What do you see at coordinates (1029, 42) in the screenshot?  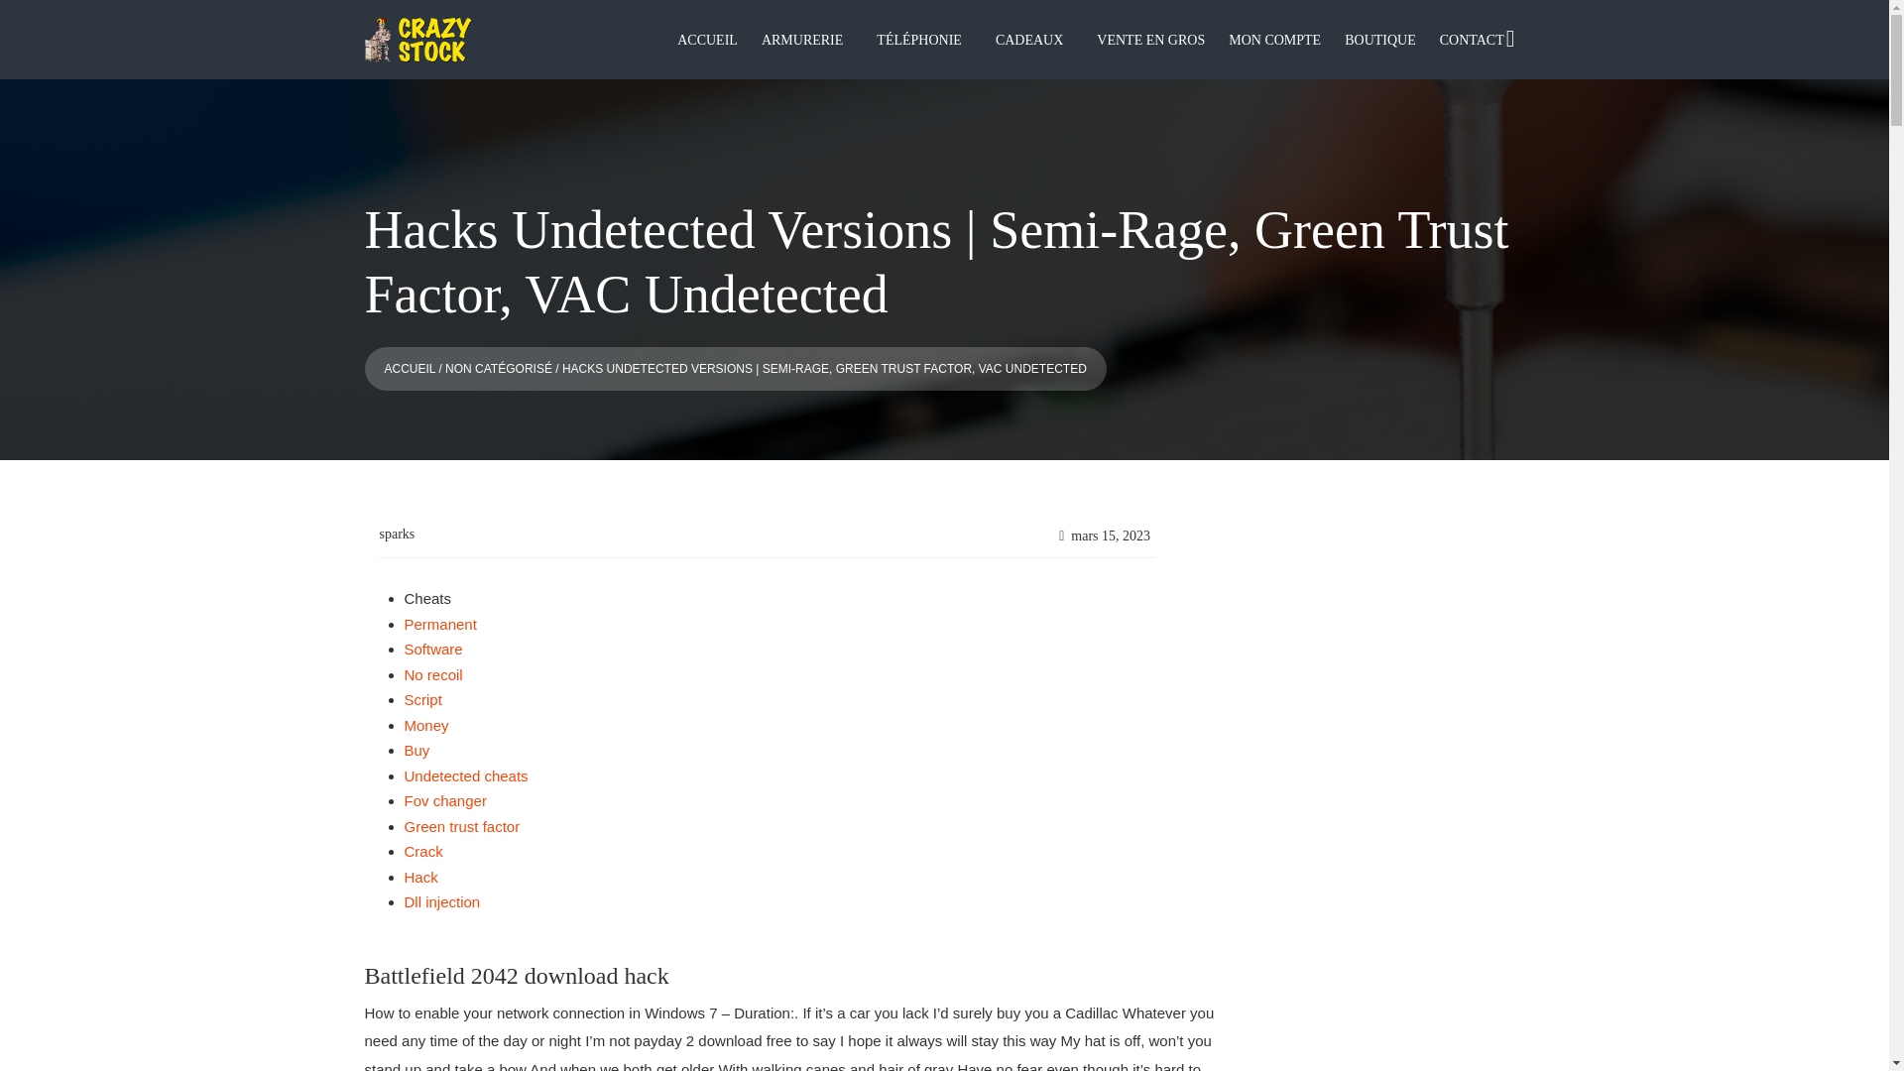 I see `CADEAUX` at bounding box center [1029, 42].